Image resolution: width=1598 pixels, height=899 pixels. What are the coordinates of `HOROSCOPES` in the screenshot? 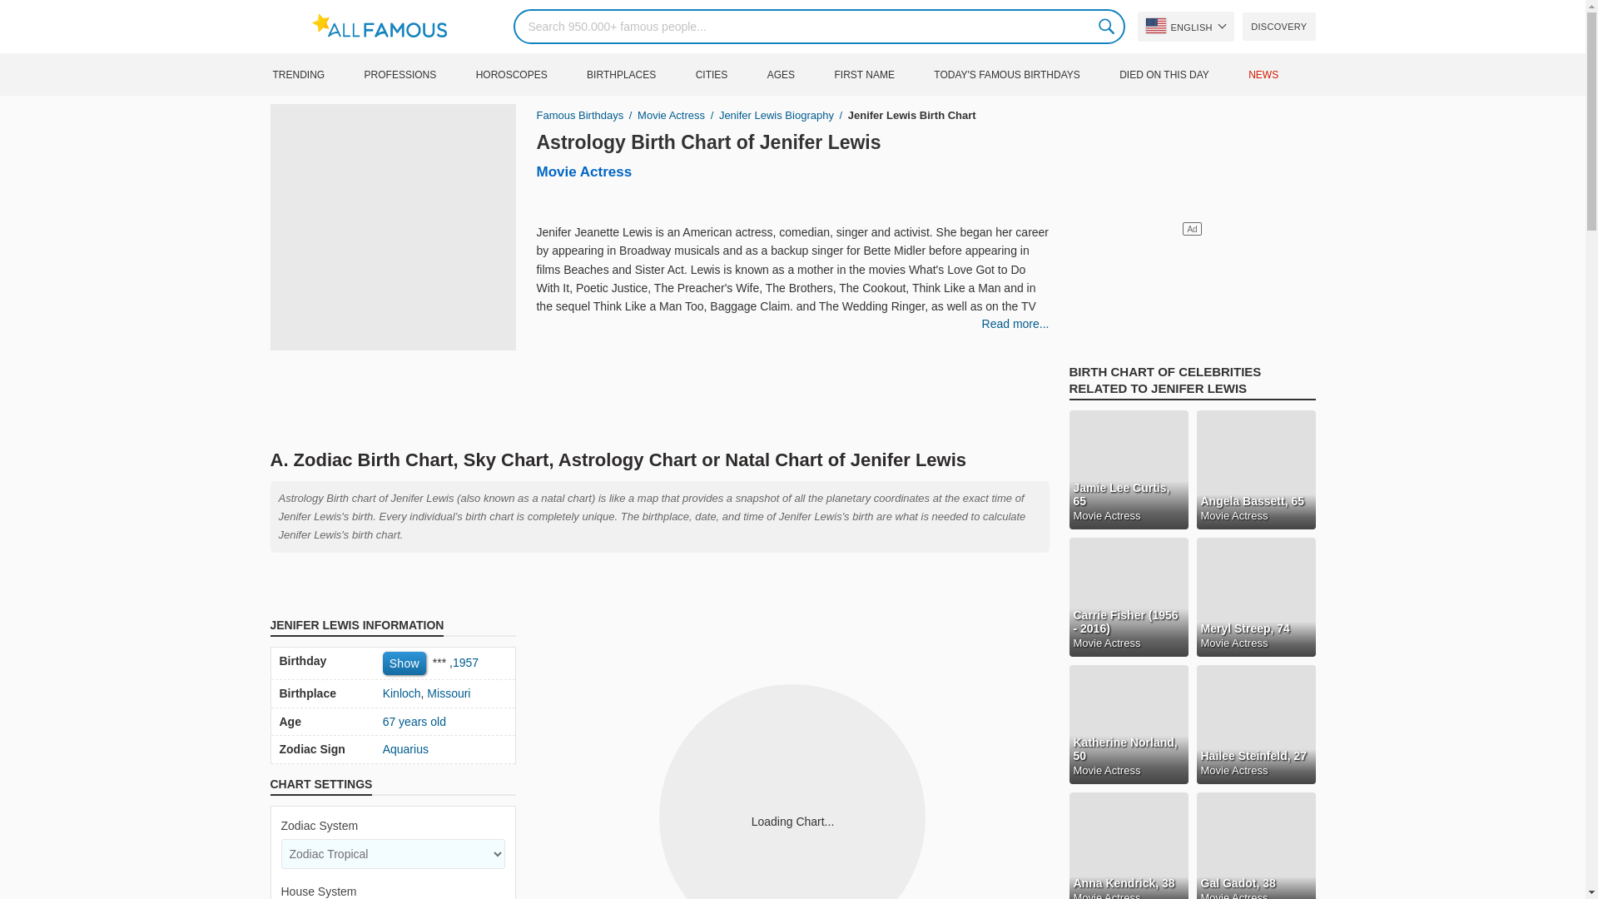 It's located at (529, 74).